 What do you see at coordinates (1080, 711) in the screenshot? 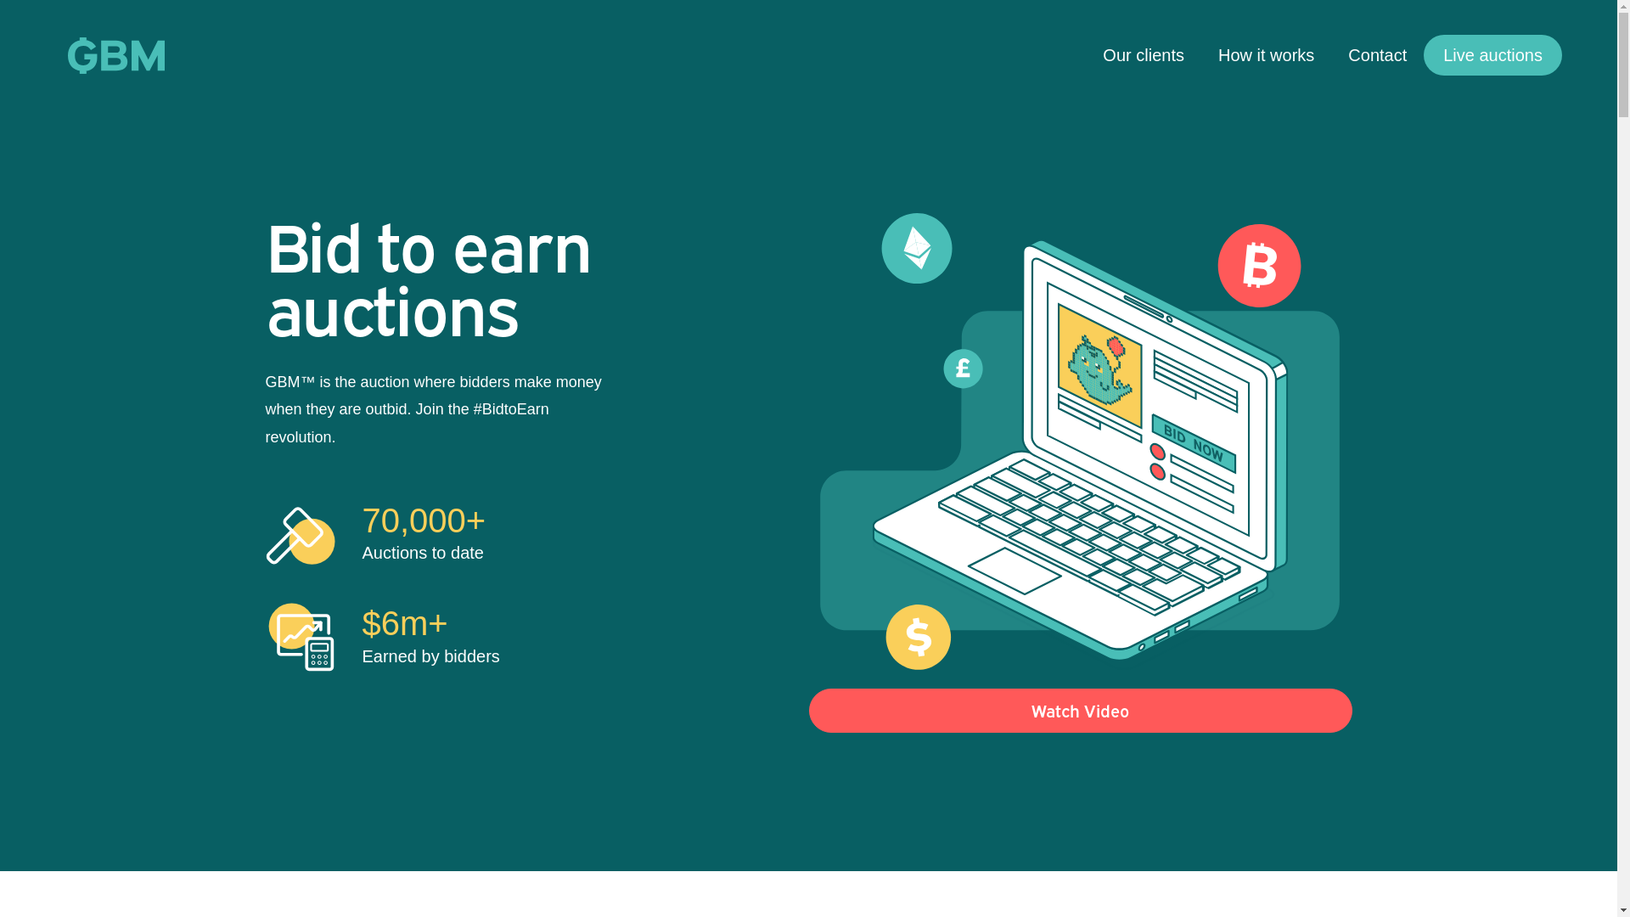
I see `Watch Video` at bounding box center [1080, 711].